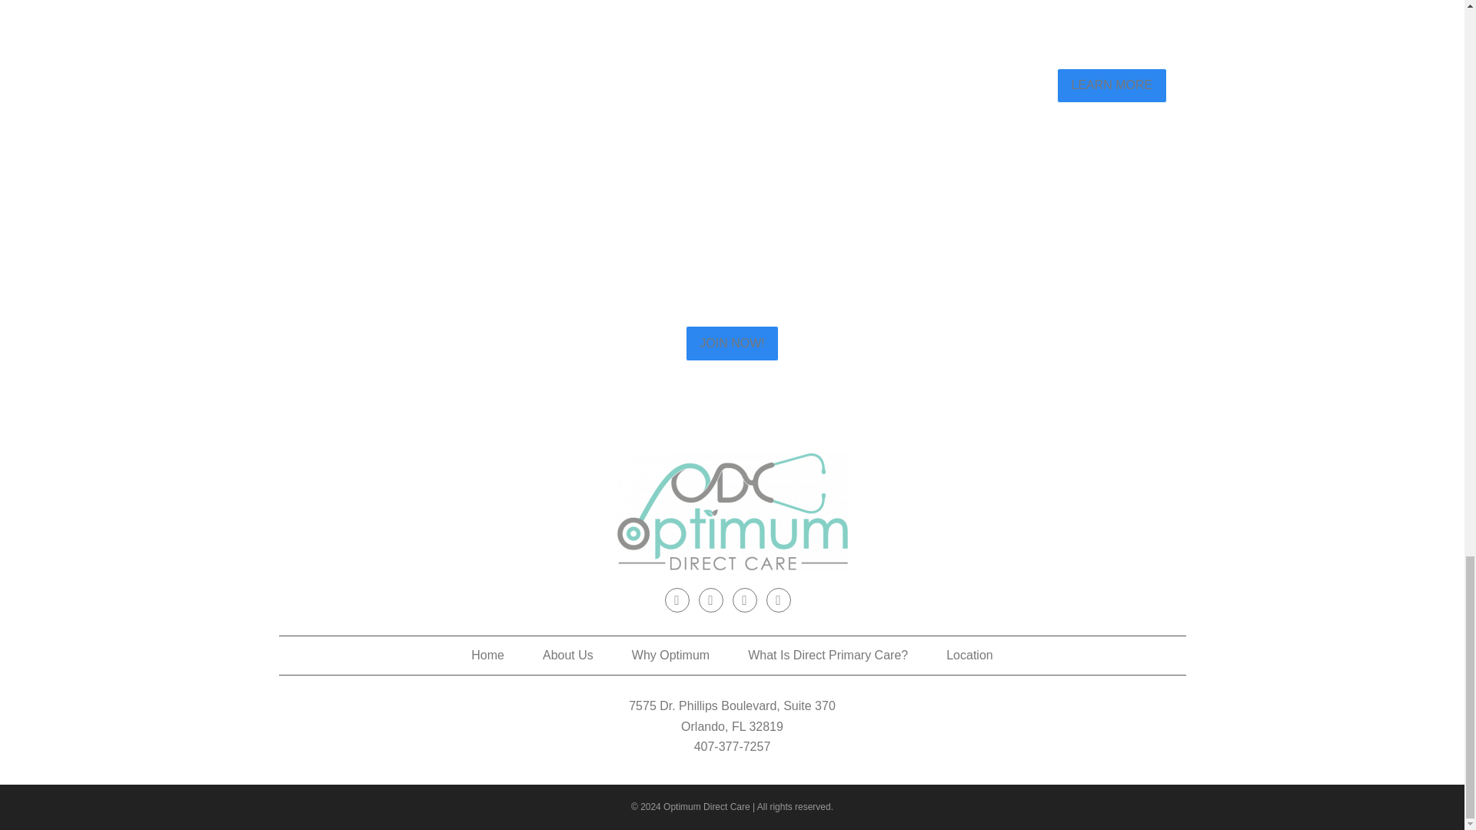 The height and width of the screenshot is (830, 1476). I want to click on LEARN MORE, so click(1111, 86).